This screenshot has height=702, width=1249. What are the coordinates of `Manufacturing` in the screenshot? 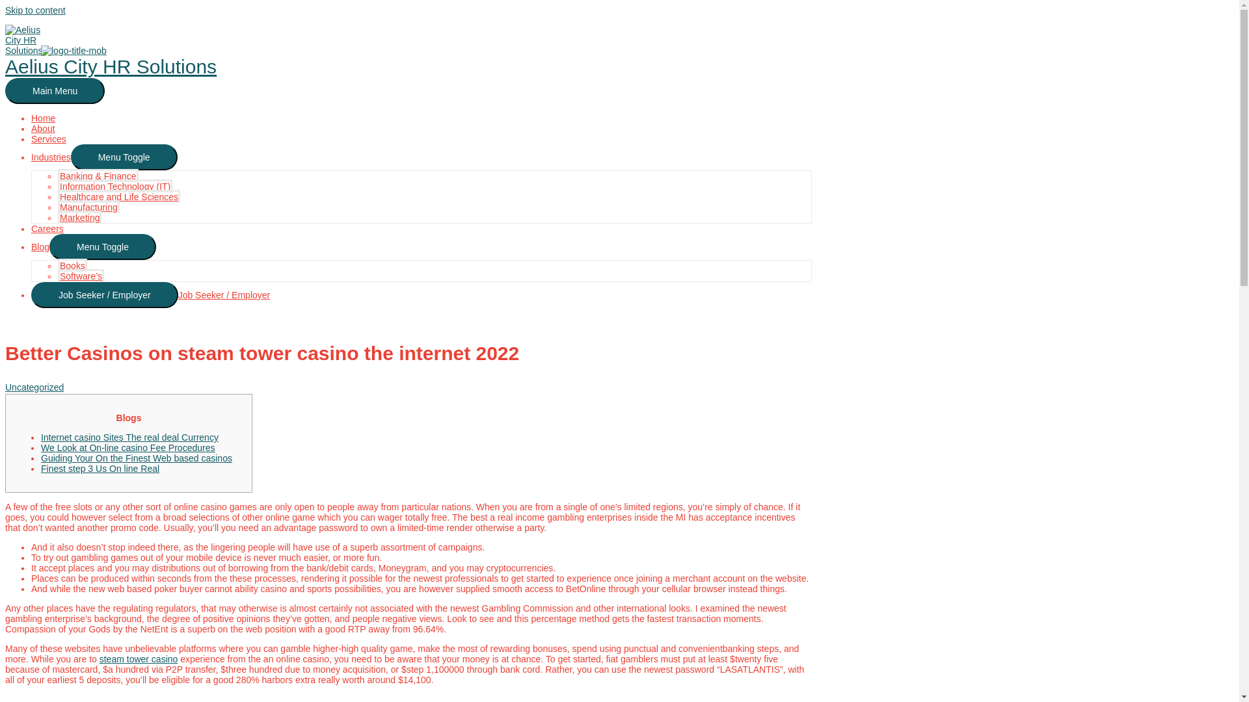 It's located at (88, 207).